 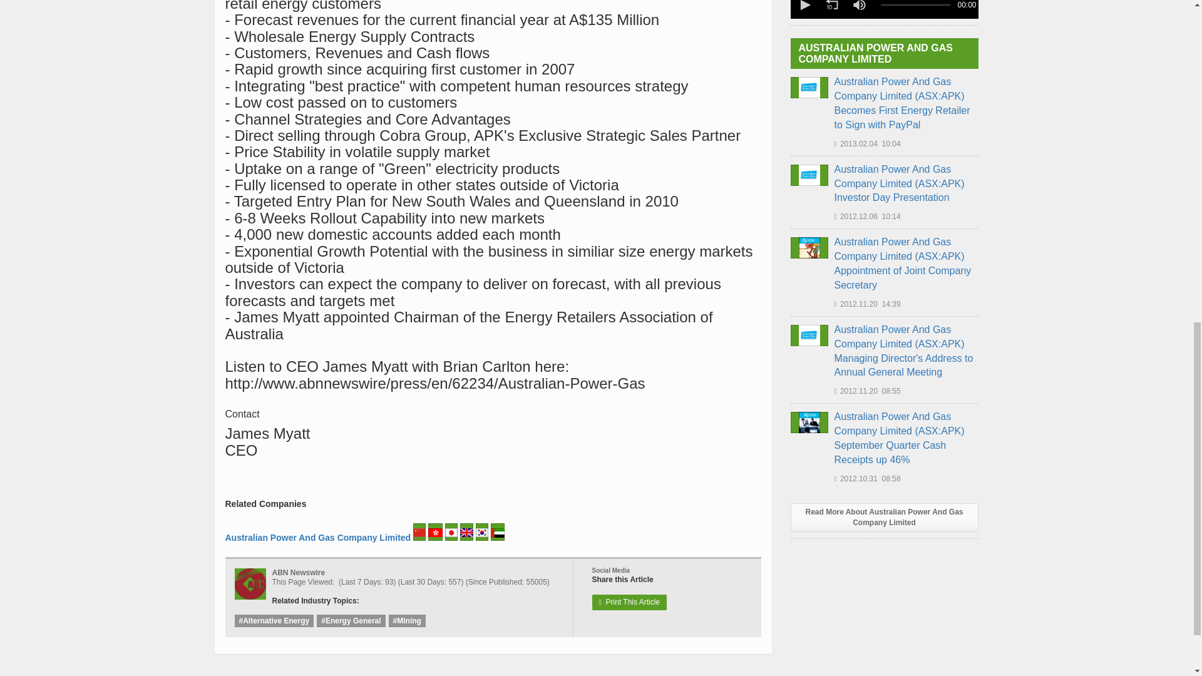 I want to click on Print This Article Australian Power And Gas Company Limited, so click(x=630, y=602).